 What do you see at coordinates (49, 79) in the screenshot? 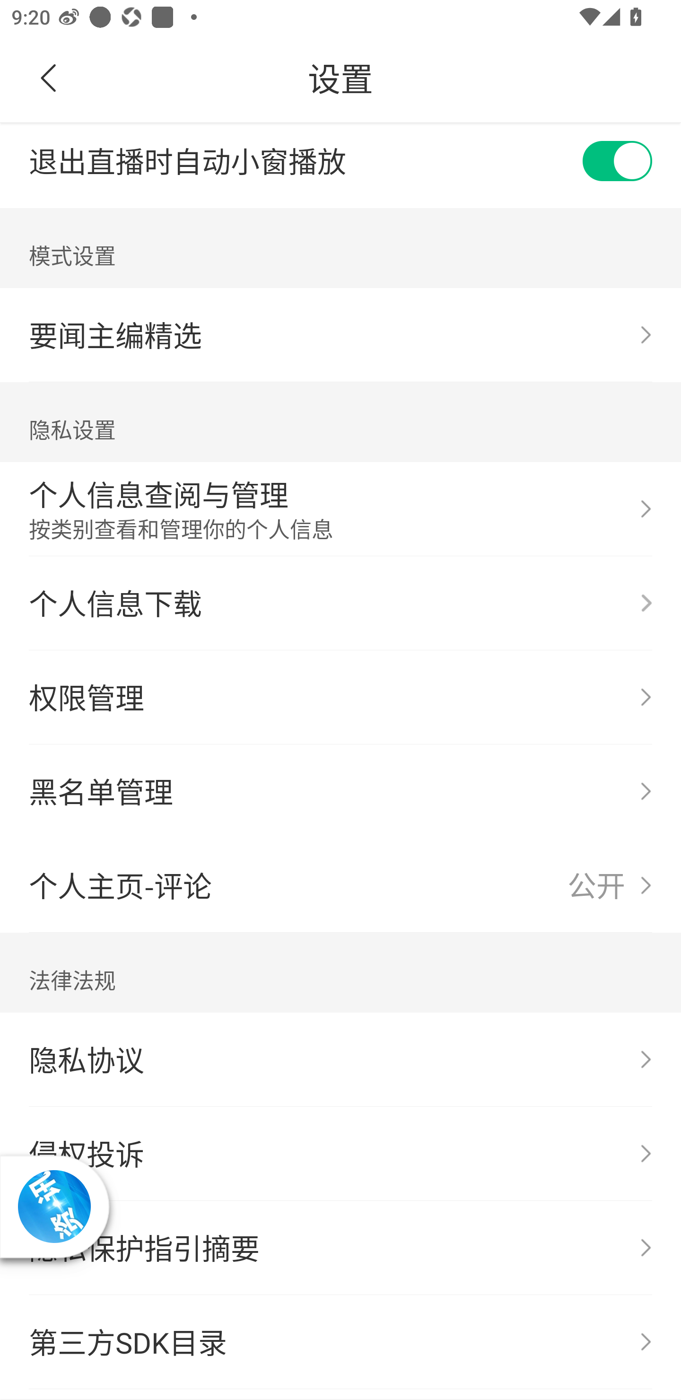
I see ` 返回` at bounding box center [49, 79].